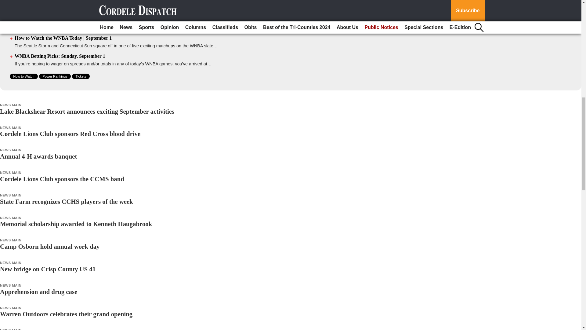 This screenshot has height=330, width=586. I want to click on New bridge on Crisp County US 41, so click(48, 269).